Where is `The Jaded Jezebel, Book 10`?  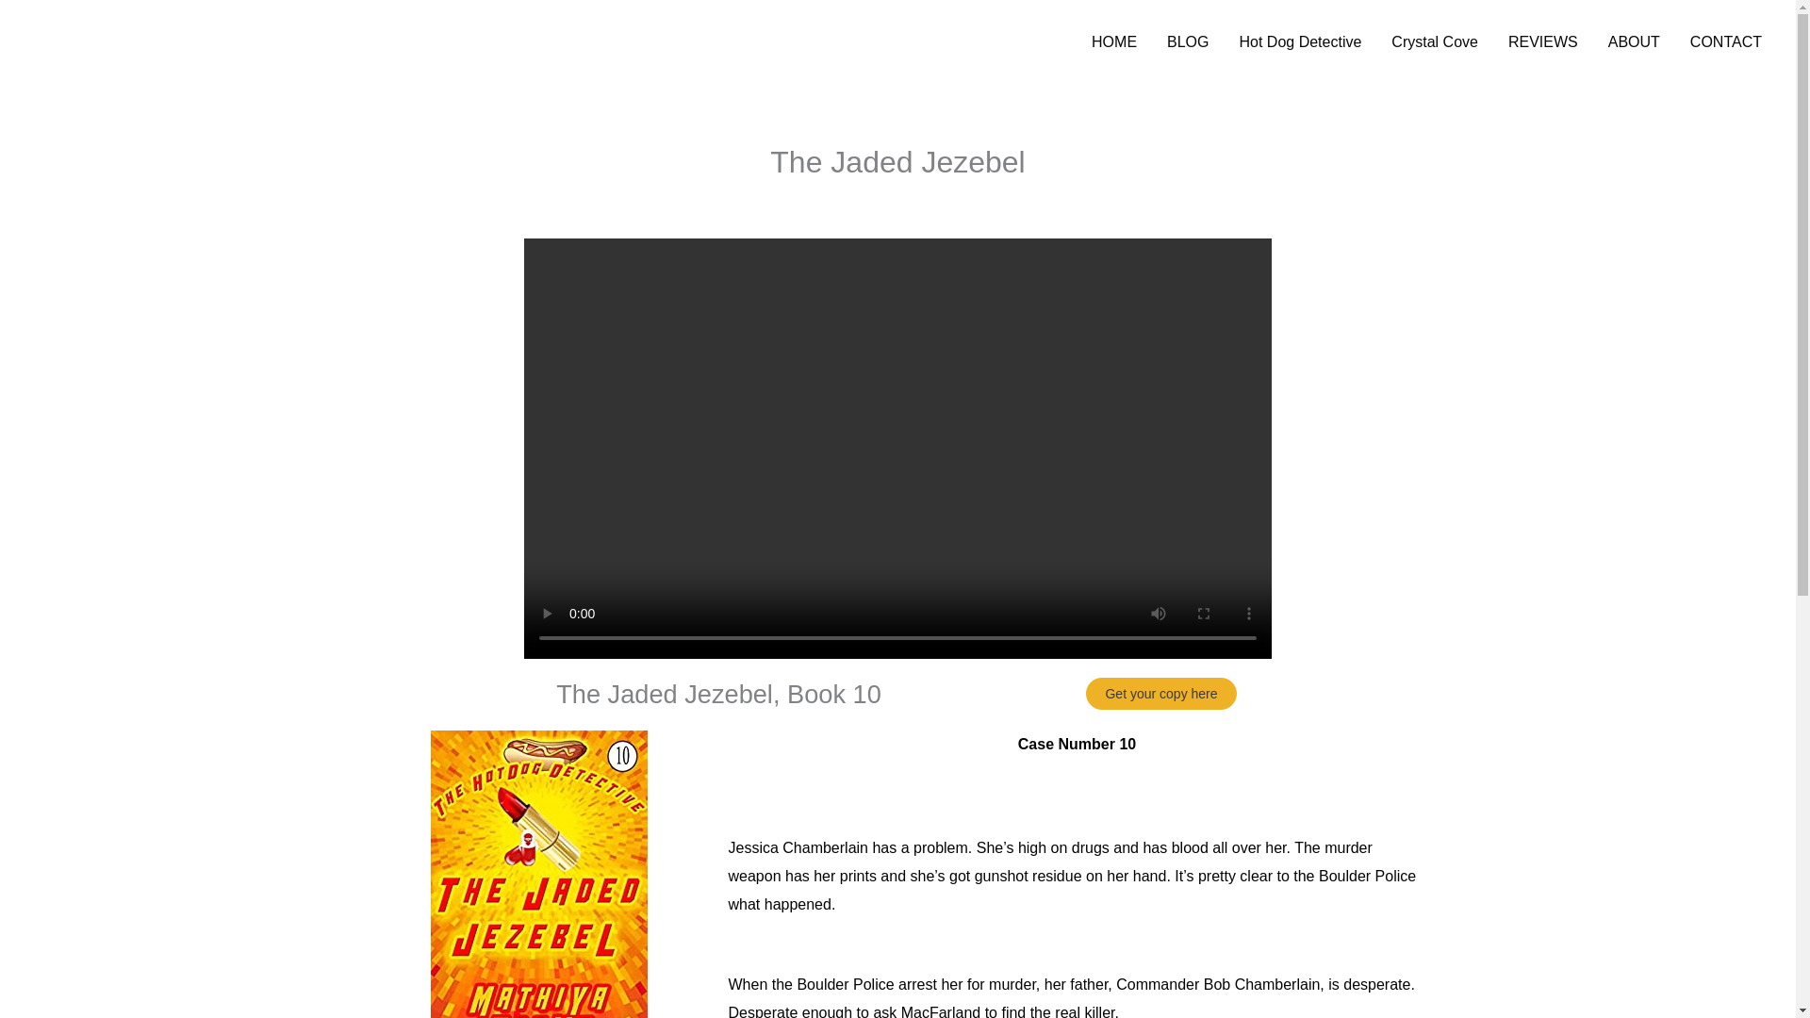
The Jaded Jezebel, Book 10 is located at coordinates (718, 694).